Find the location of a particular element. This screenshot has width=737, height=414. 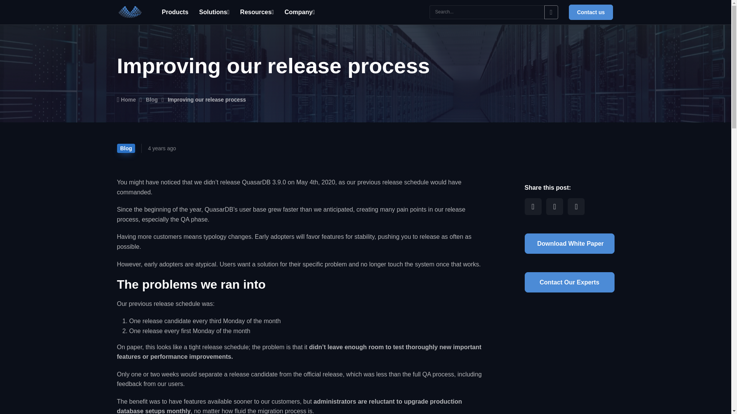

Products is located at coordinates (175, 11).